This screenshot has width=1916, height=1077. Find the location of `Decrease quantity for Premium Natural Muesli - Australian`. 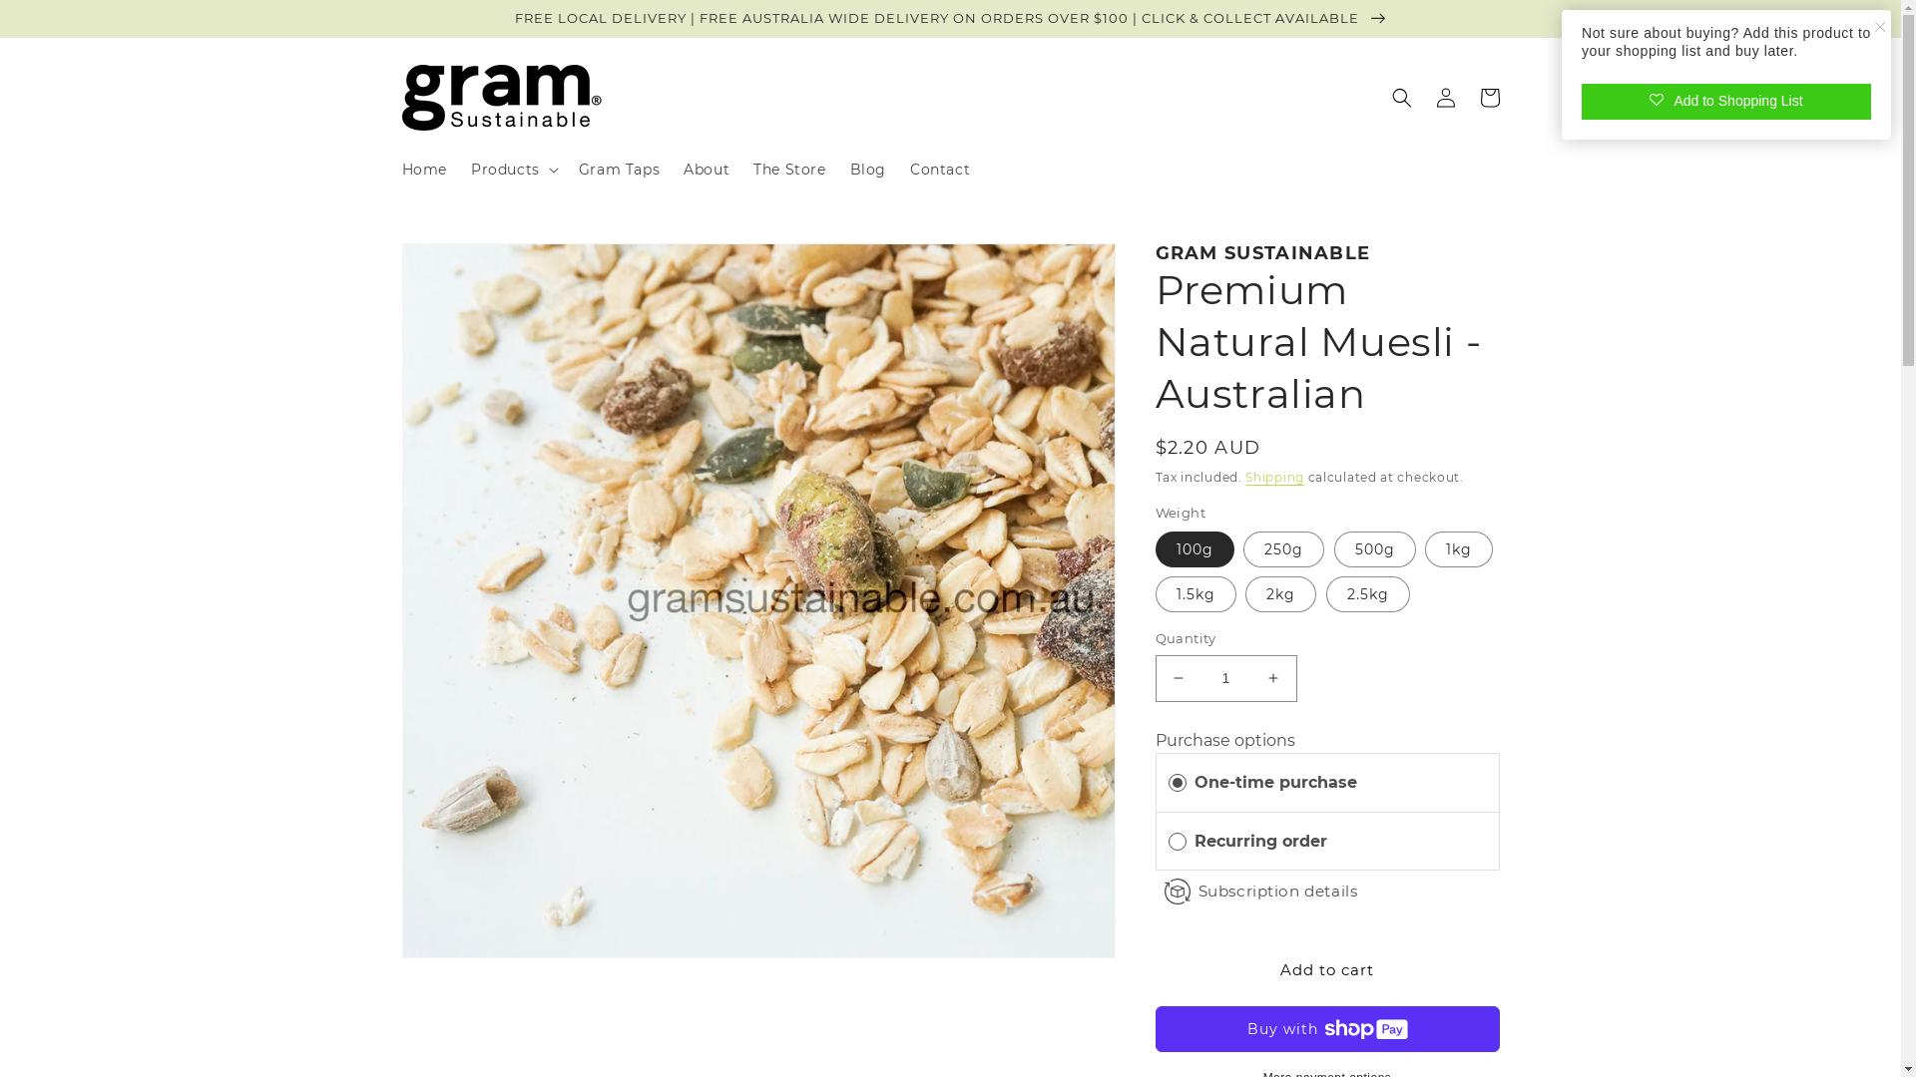

Decrease quantity for Premium Natural Muesli - Australian is located at coordinates (1178, 678).